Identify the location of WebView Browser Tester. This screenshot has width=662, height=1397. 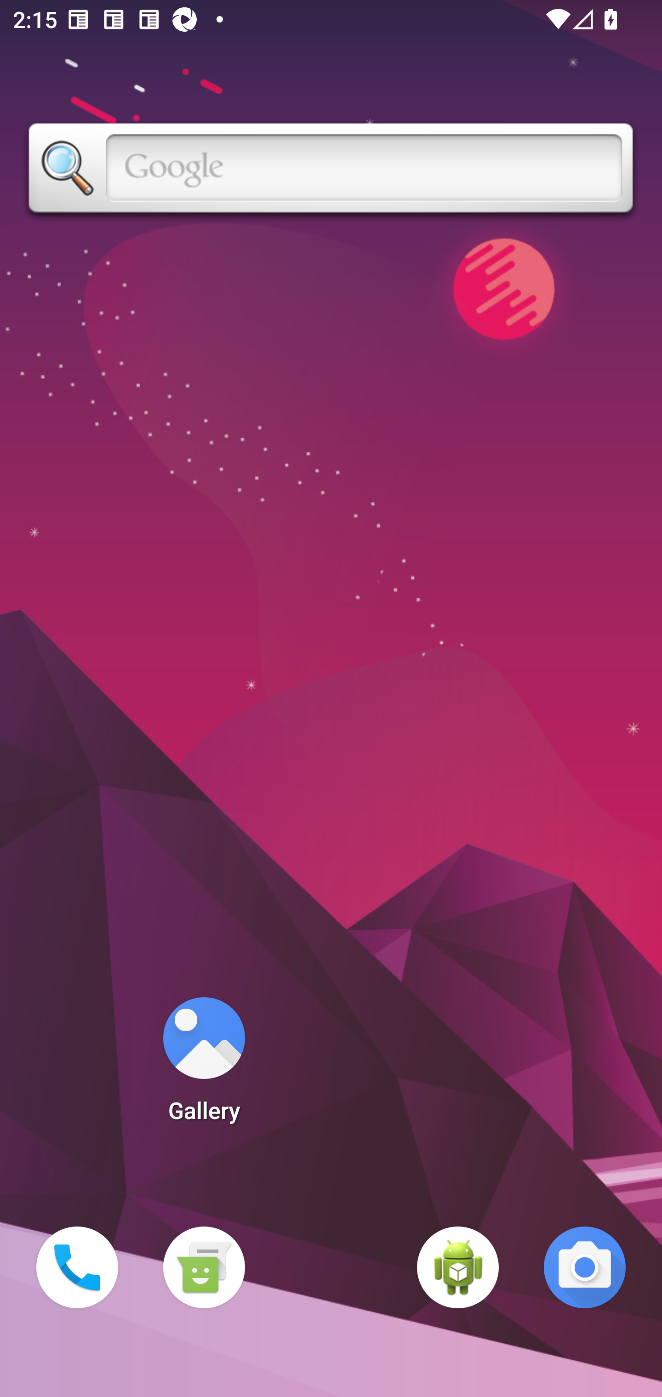
(458, 1267).